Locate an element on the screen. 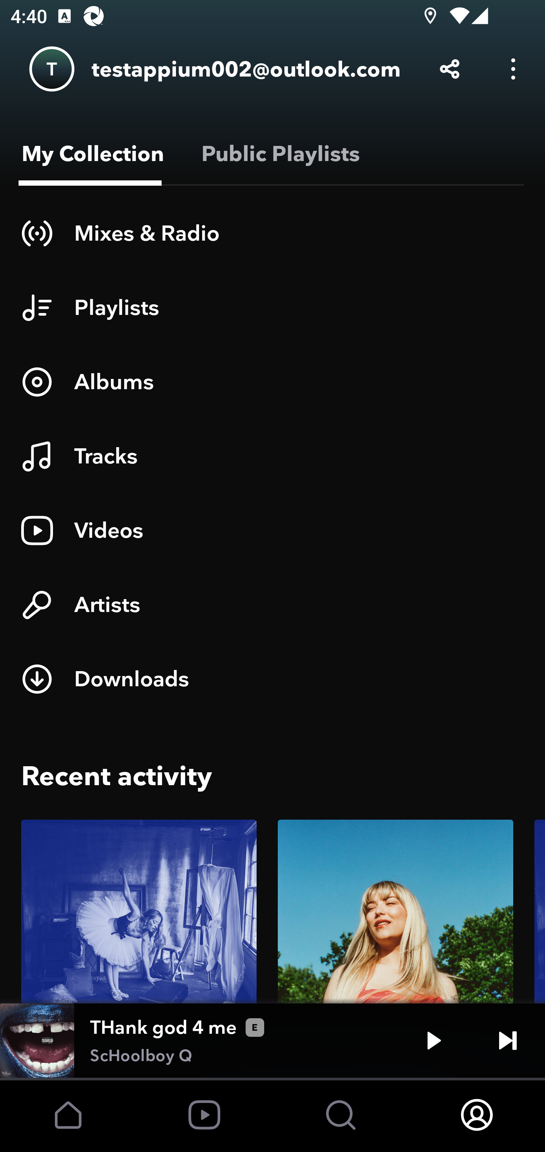 Image resolution: width=545 pixels, height=1152 pixels. Playlists is located at coordinates (272, 307).